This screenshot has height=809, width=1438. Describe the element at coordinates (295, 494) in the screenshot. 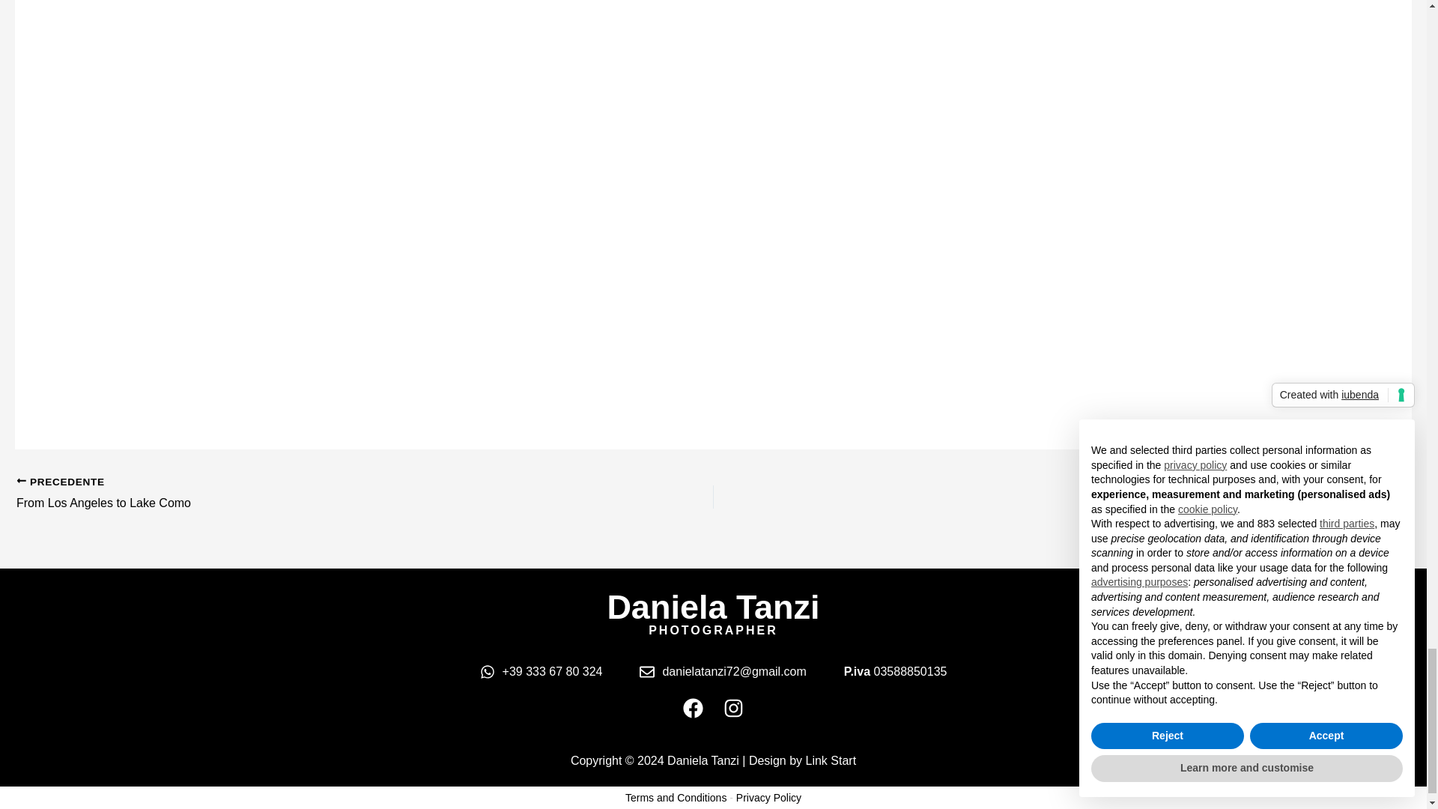

I see `From Los Angeles to Lake Como` at that location.